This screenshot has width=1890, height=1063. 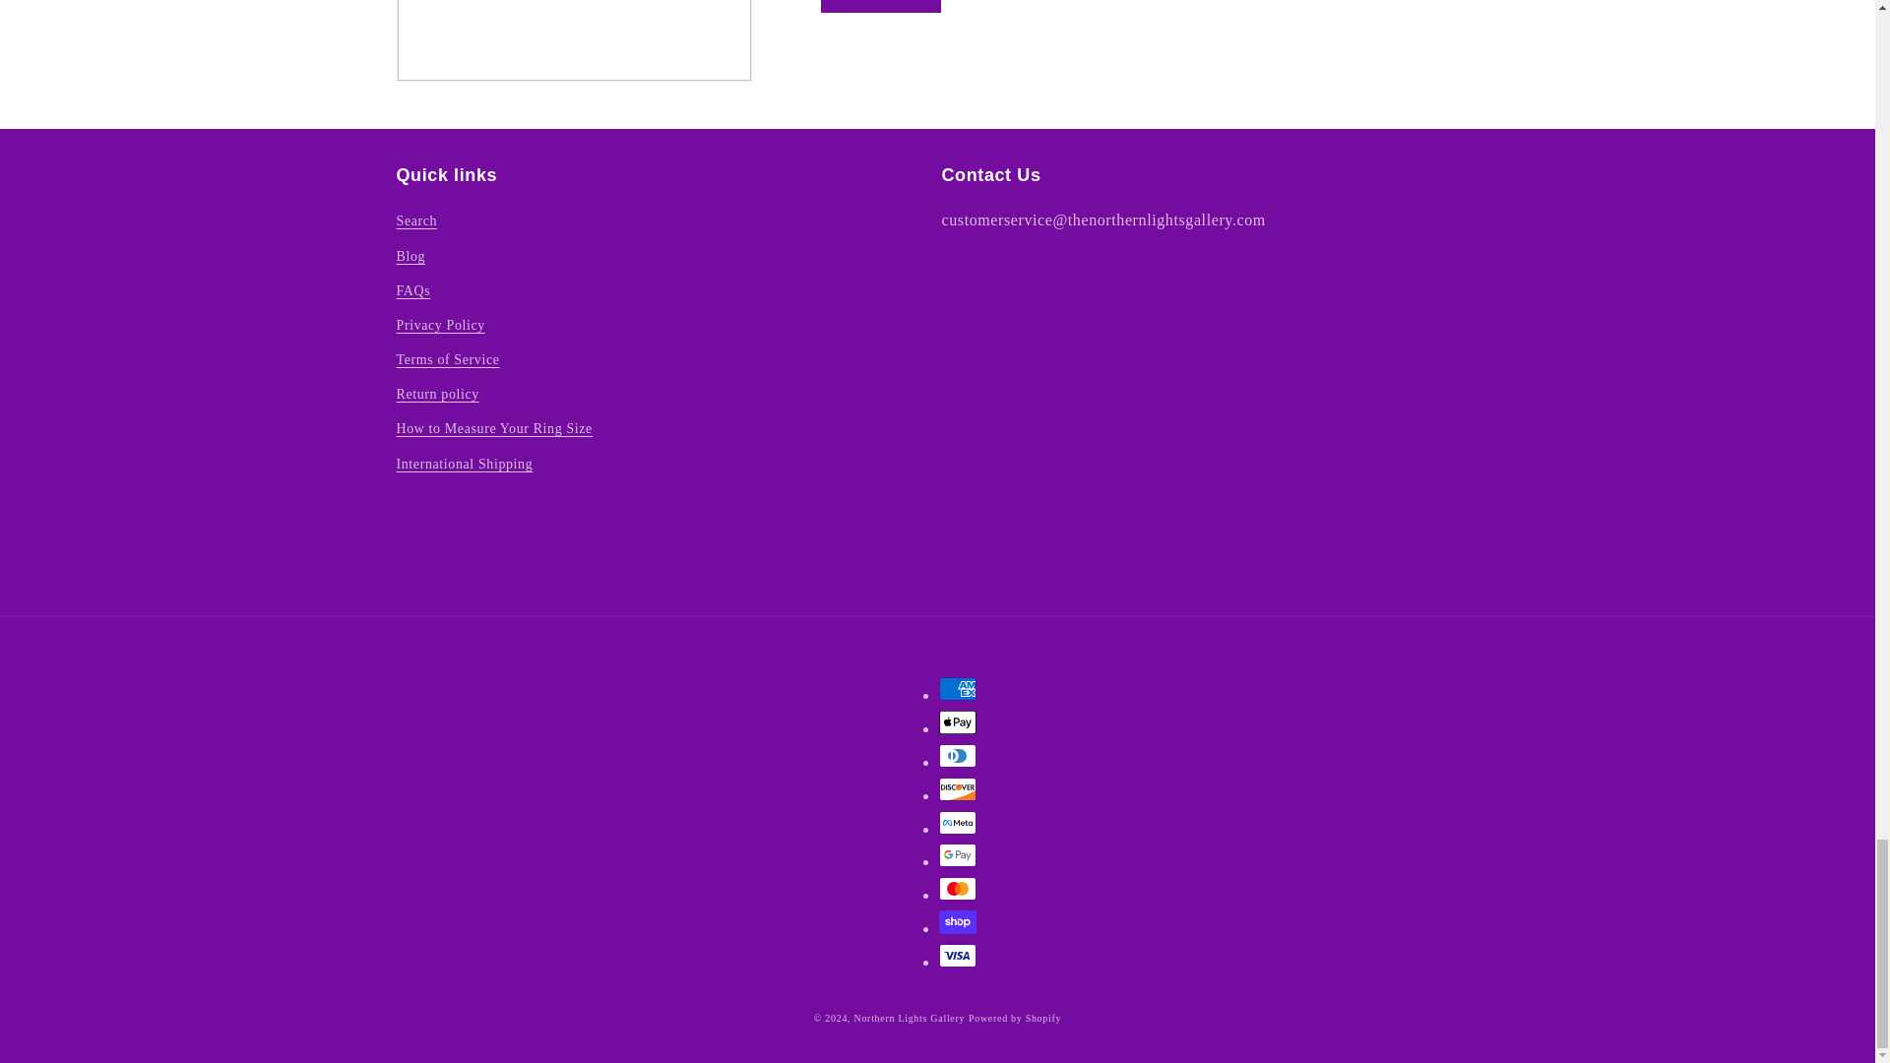 I want to click on Mastercard, so click(x=958, y=888).